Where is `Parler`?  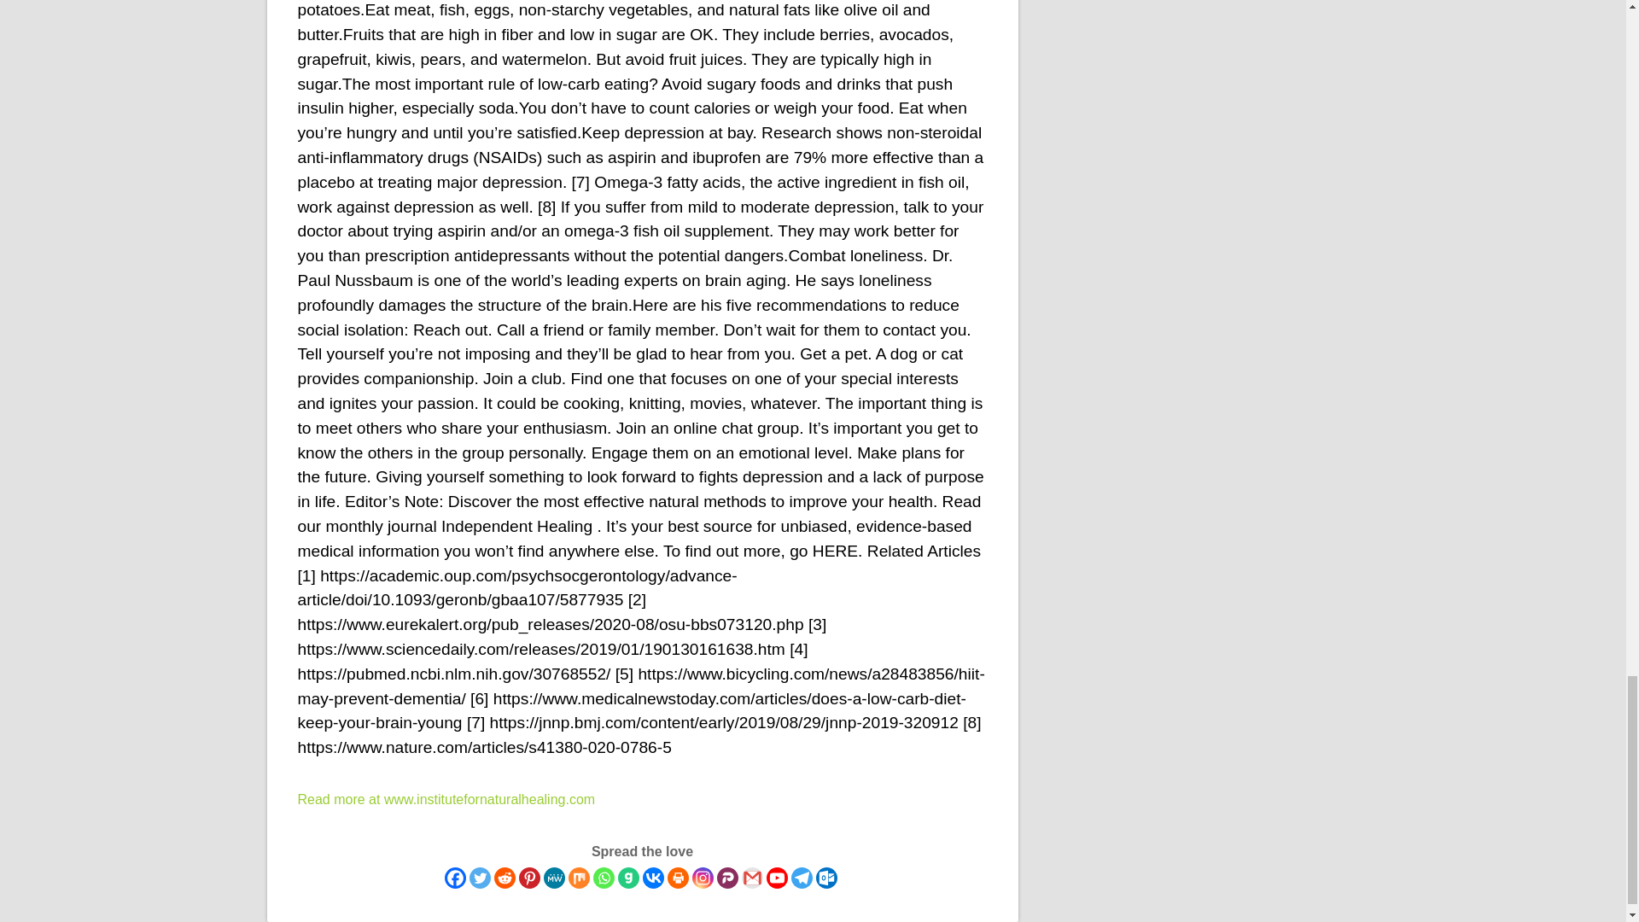
Parler is located at coordinates (727, 878).